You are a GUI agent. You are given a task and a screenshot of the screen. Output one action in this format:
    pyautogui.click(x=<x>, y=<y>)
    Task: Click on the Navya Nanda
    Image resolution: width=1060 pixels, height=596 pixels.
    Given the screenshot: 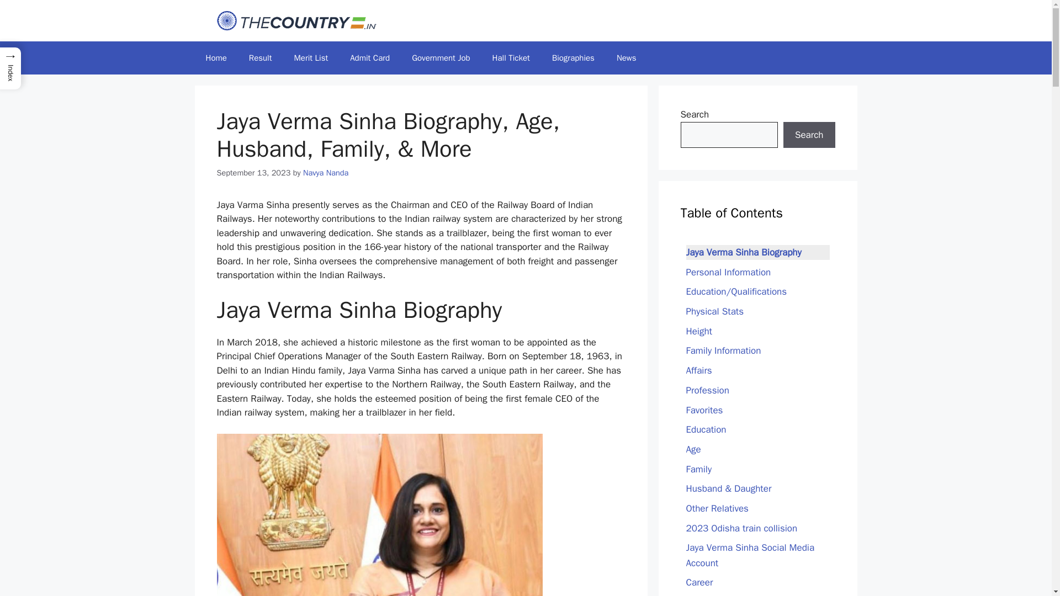 What is the action you would take?
    pyautogui.click(x=326, y=172)
    